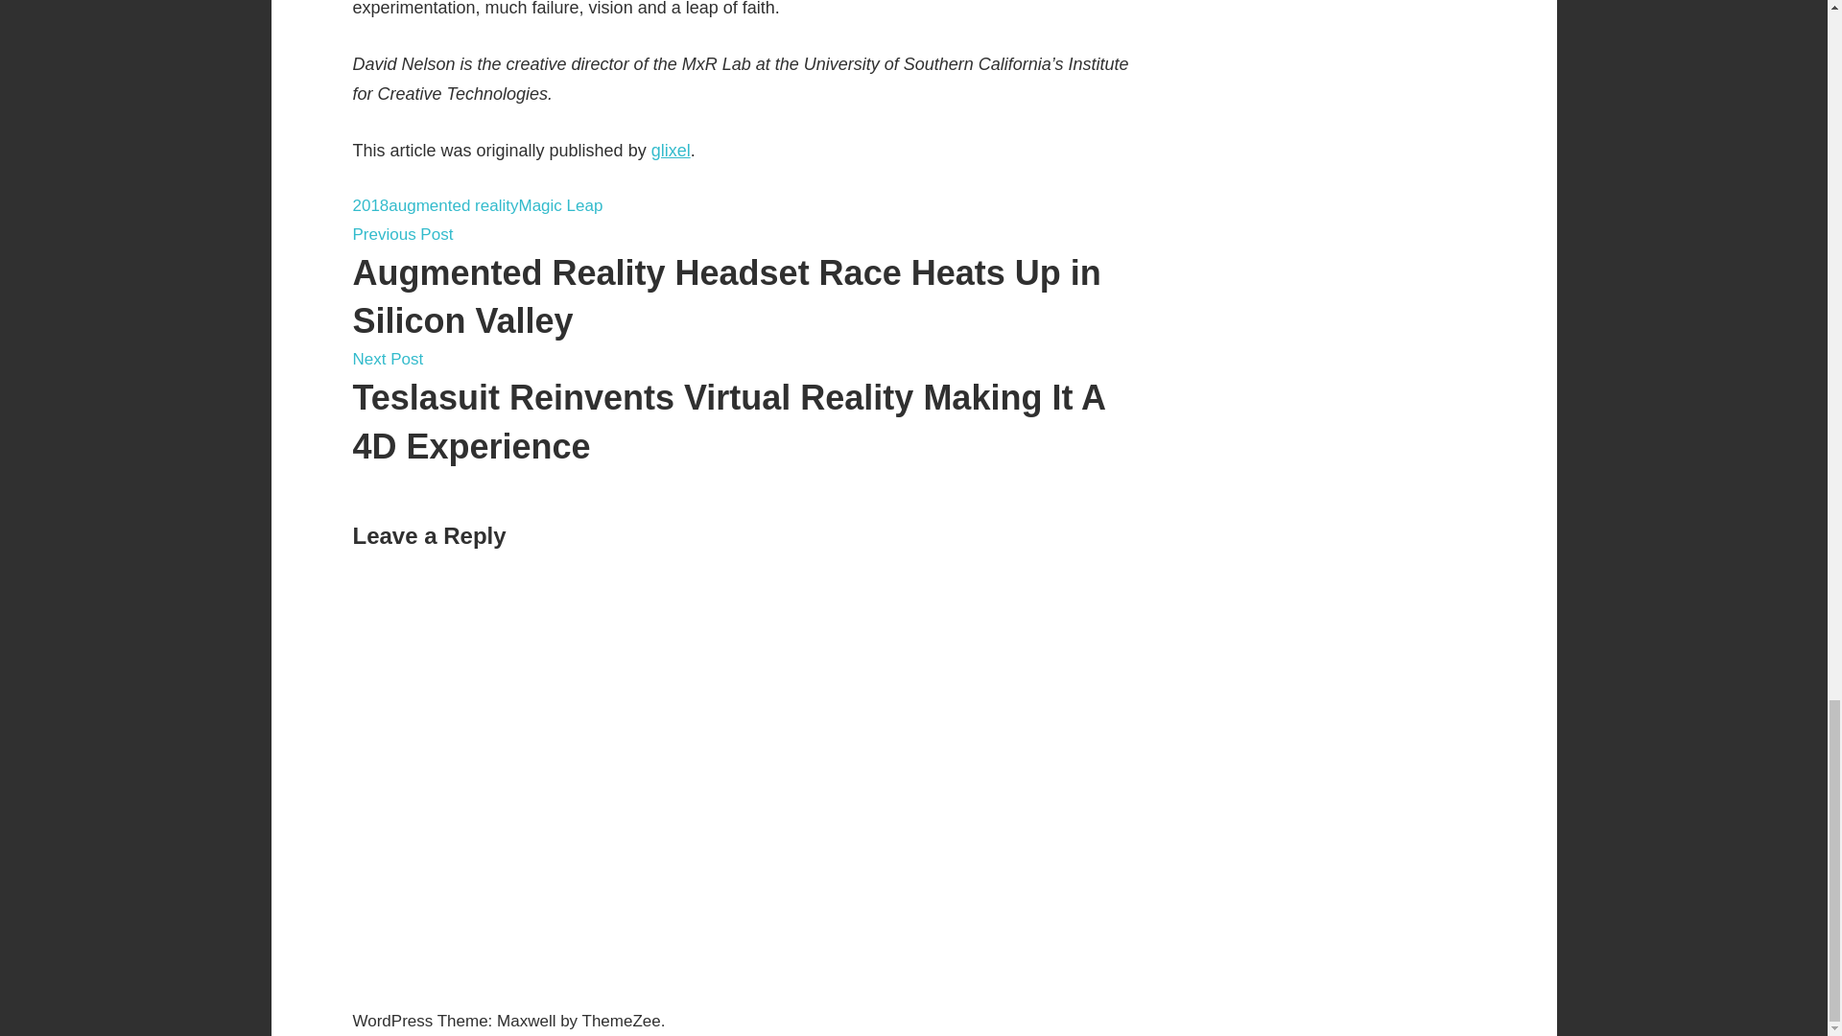 The image size is (1842, 1036). What do you see at coordinates (370, 205) in the screenshot?
I see `2018` at bounding box center [370, 205].